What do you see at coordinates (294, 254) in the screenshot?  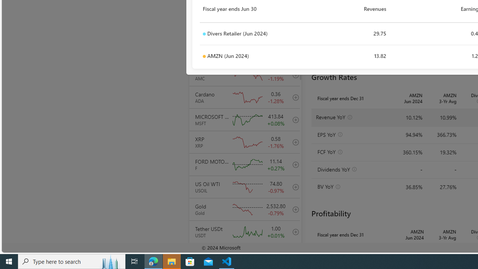 I see `add to your watchlist` at bounding box center [294, 254].